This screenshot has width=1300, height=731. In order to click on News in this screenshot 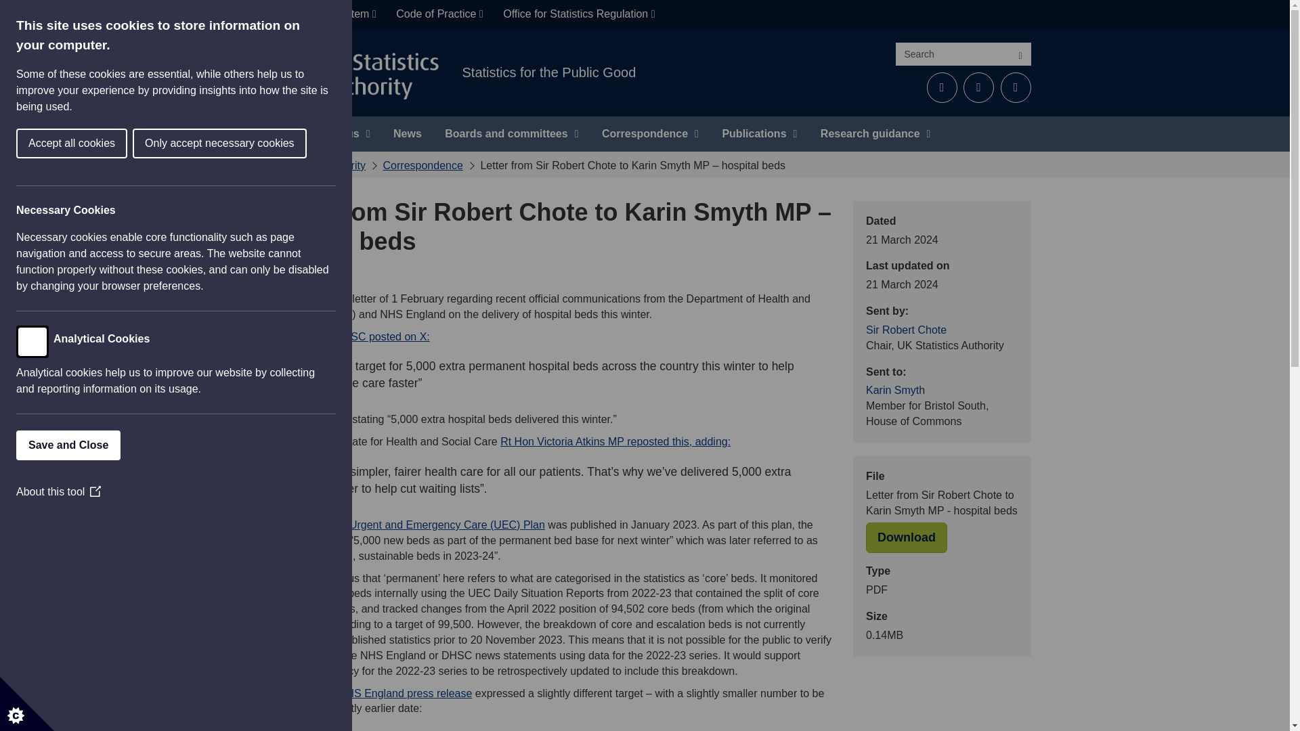, I will do `click(408, 133)`.